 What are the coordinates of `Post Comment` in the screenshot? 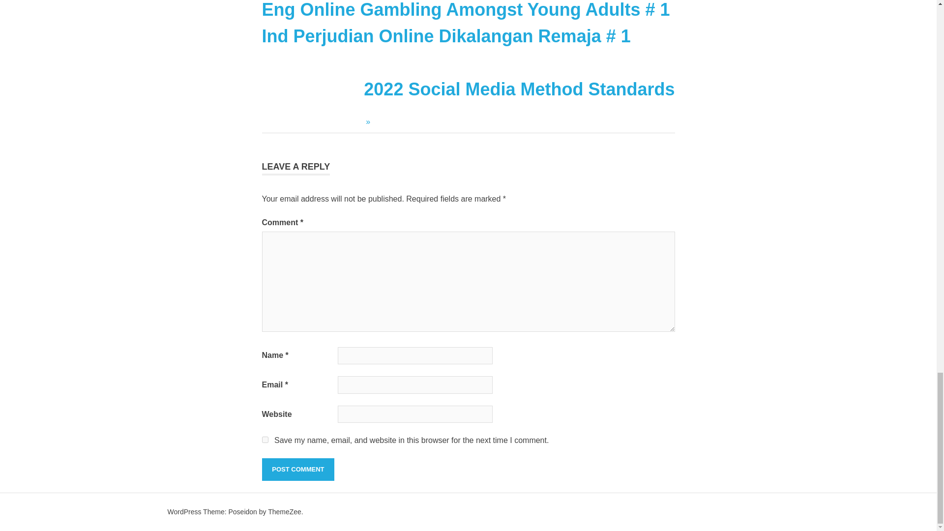 It's located at (297, 470).